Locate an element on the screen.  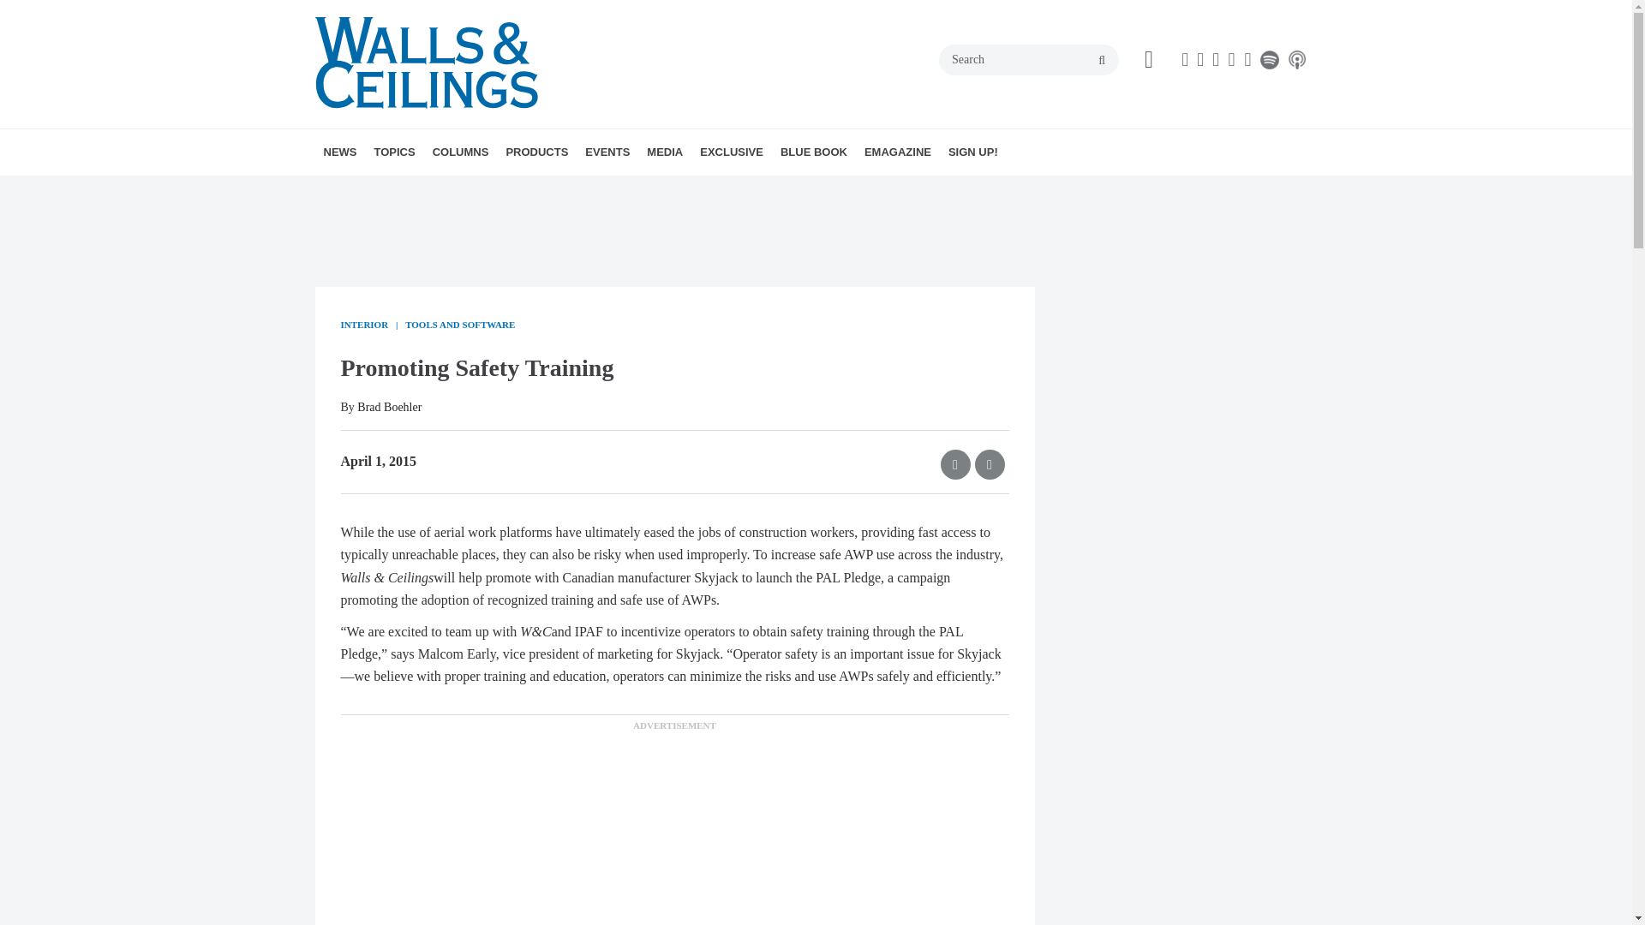
INSULATION is located at coordinates (514, 189).